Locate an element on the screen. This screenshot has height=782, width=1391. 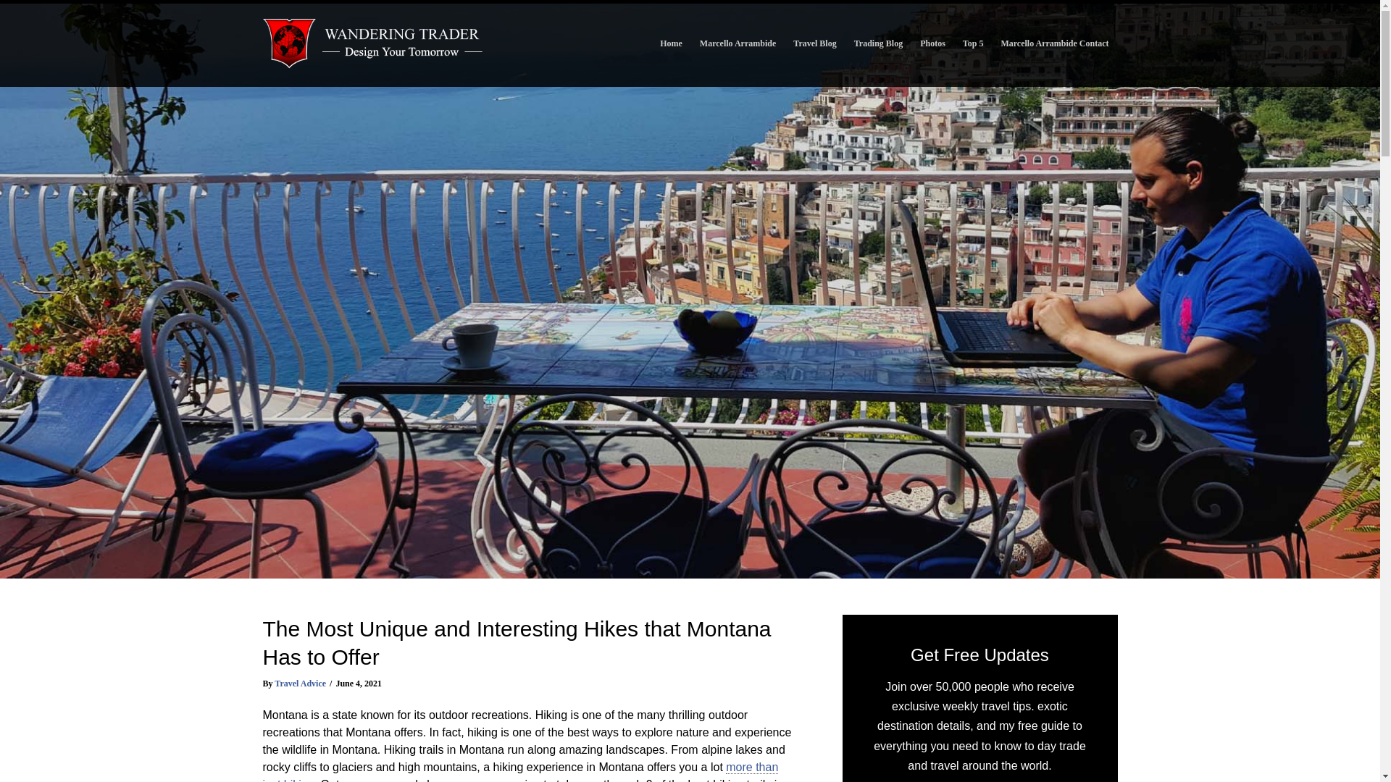
Travel Advice is located at coordinates (300, 684).